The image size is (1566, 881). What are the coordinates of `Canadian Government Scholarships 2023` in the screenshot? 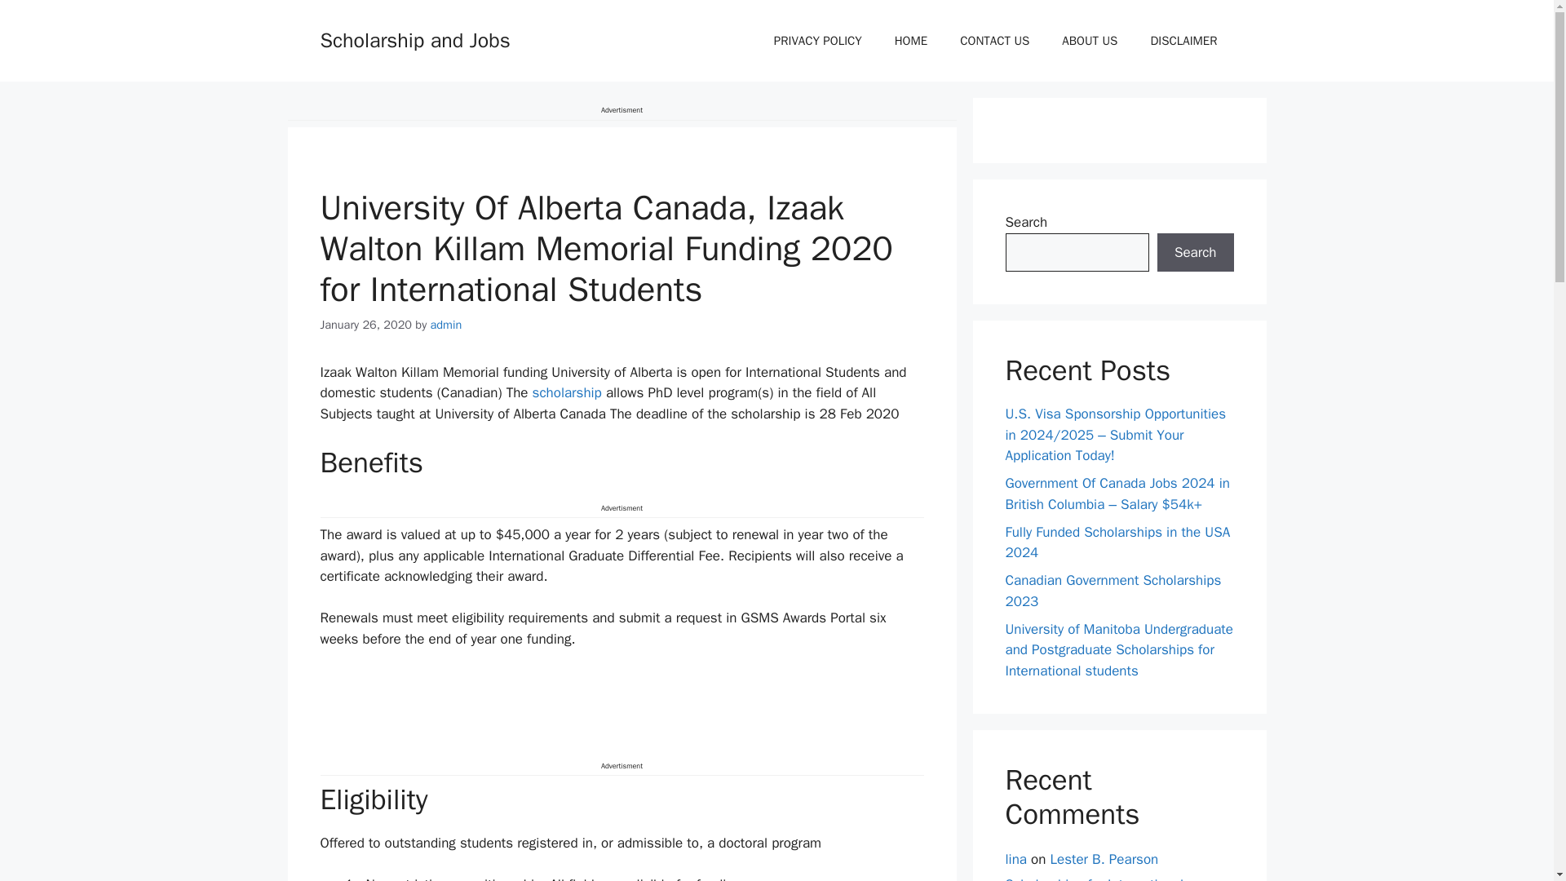 It's located at (1113, 591).